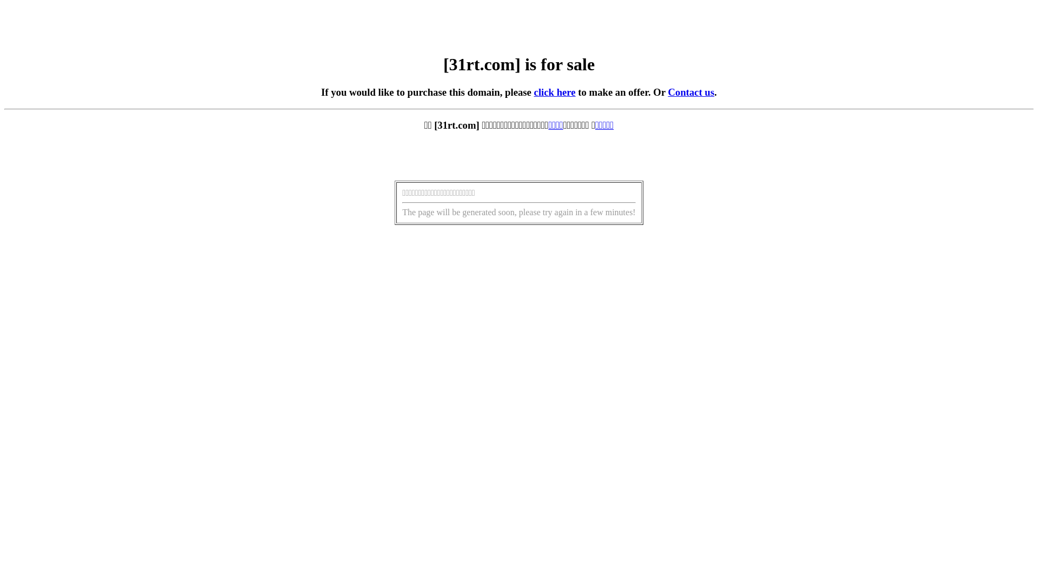  I want to click on click here, so click(555, 92).